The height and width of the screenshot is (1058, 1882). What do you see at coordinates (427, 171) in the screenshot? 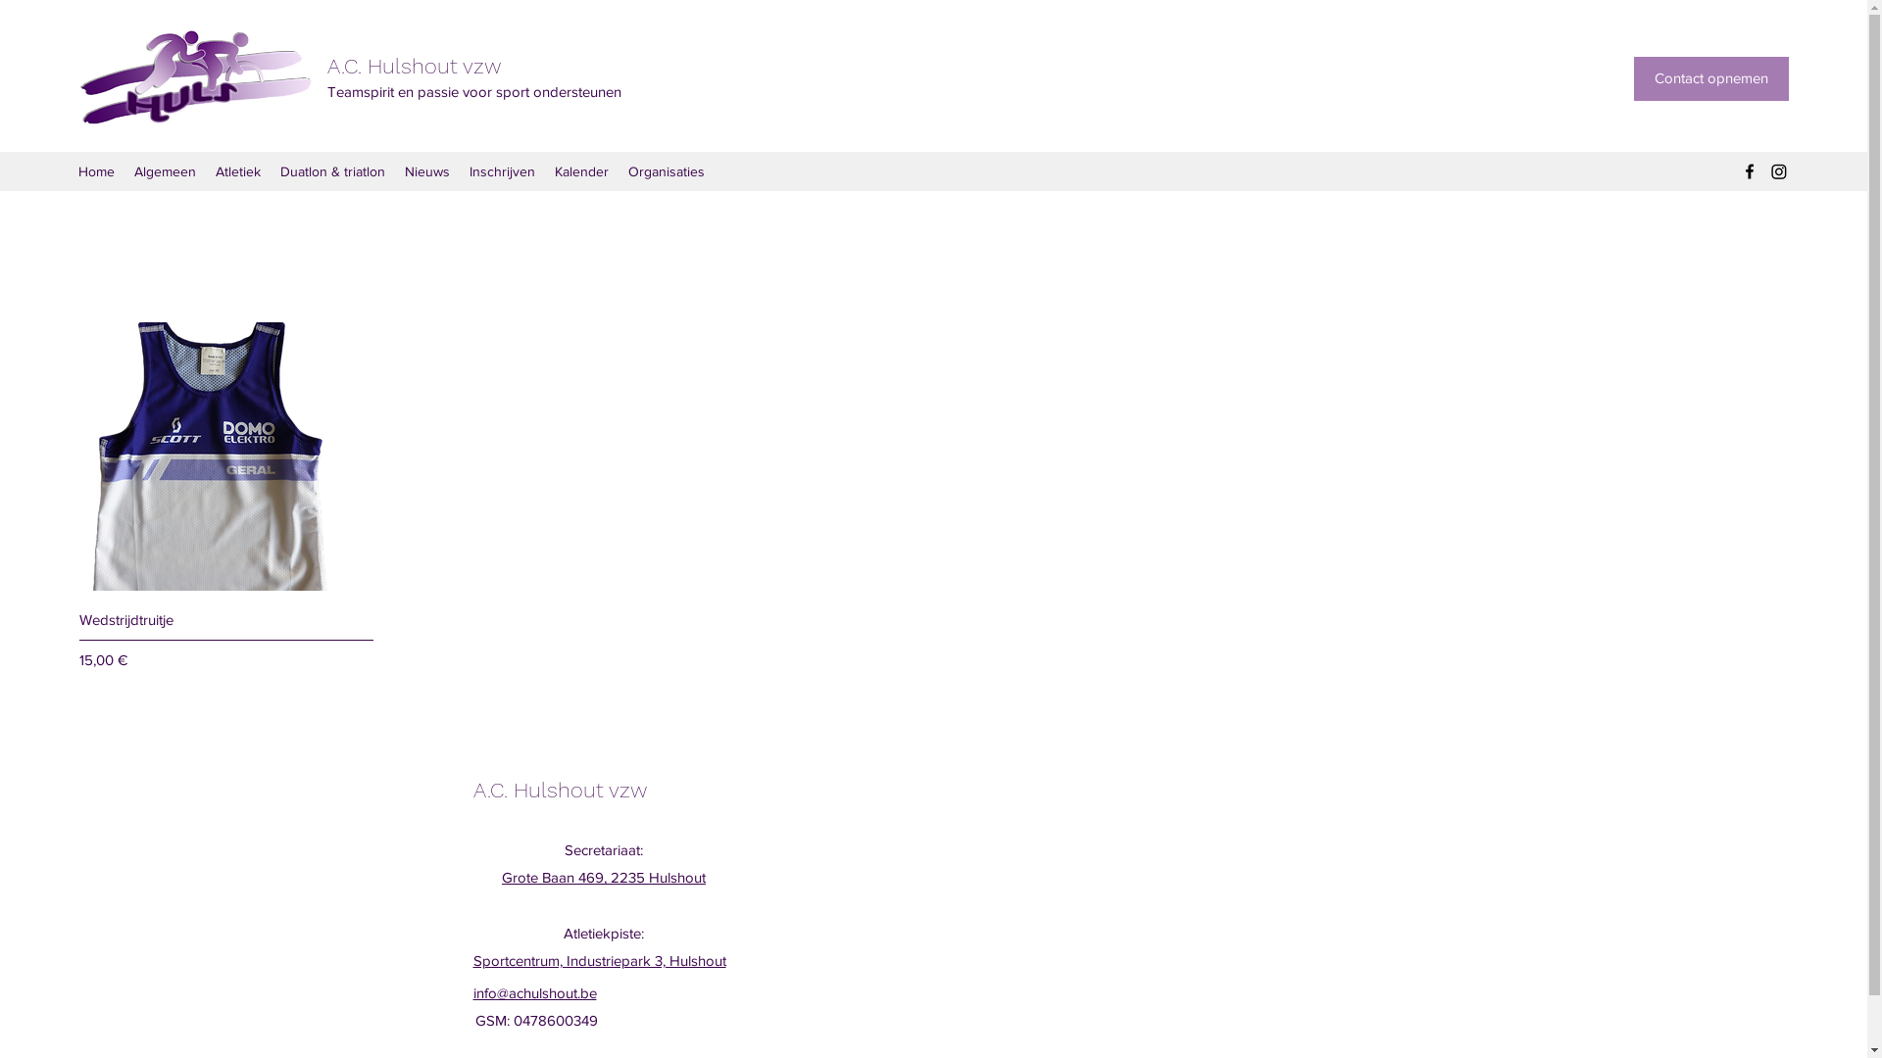
I see `Nieuws` at bounding box center [427, 171].